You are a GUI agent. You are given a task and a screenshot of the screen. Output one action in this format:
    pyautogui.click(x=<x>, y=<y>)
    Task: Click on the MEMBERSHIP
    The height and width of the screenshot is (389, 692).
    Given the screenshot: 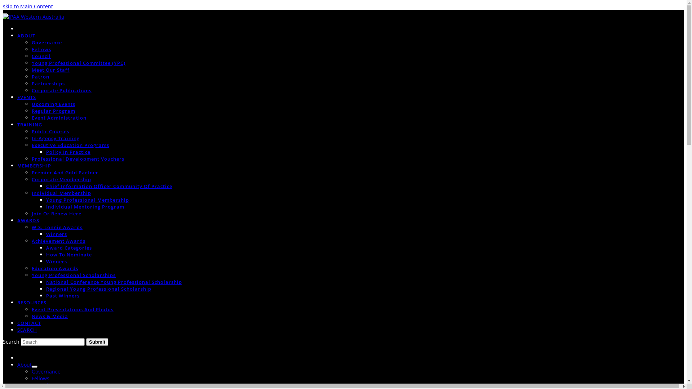 What is the action you would take?
    pyautogui.click(x=34, y=166)
    